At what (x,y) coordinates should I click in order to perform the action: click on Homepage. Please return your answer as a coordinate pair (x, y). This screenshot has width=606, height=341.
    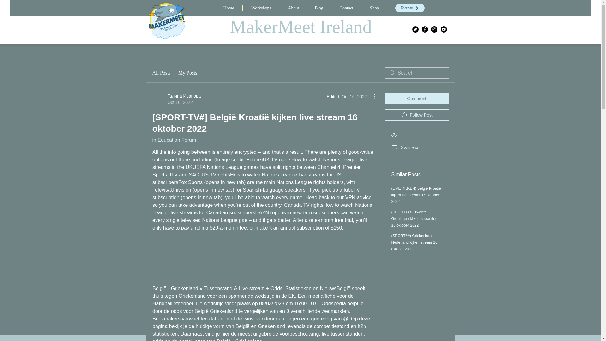
    Looking at the image, I should click on (167, 21).